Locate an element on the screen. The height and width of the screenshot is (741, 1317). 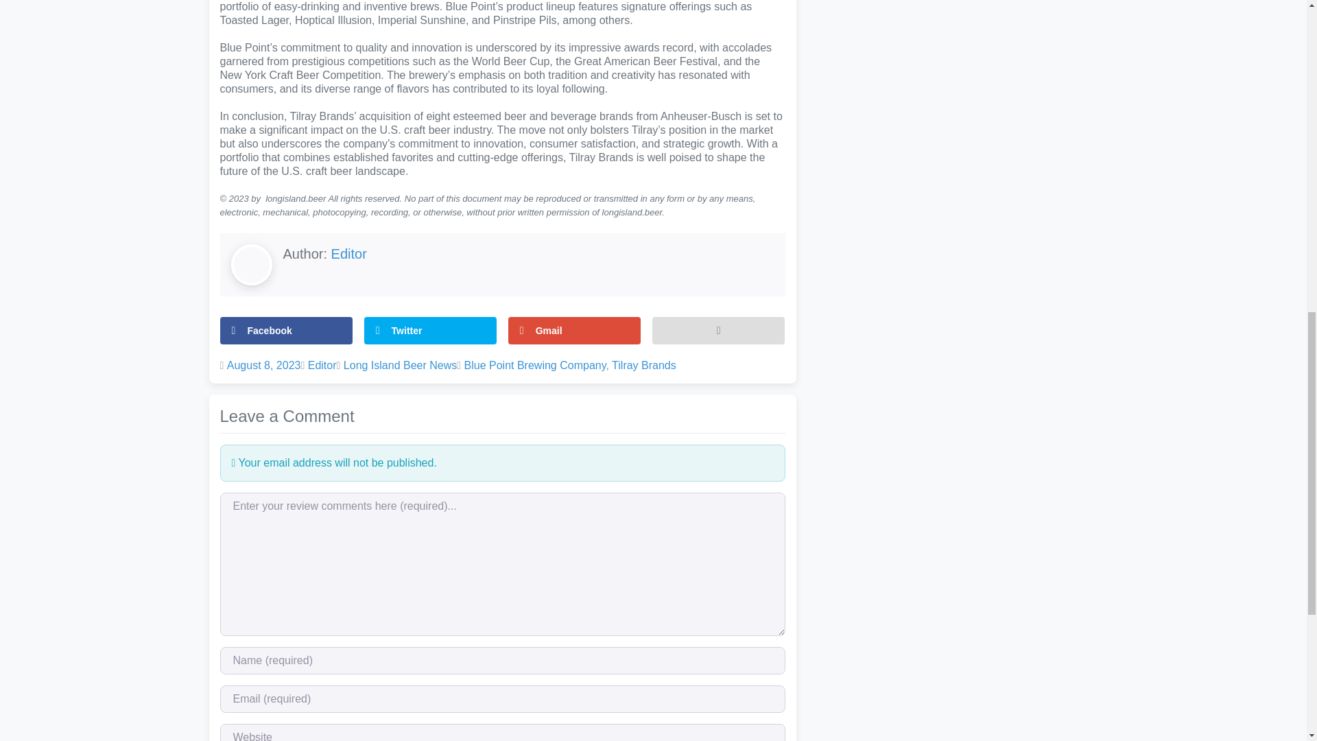
Facebook is located at coordinates (286, 331).